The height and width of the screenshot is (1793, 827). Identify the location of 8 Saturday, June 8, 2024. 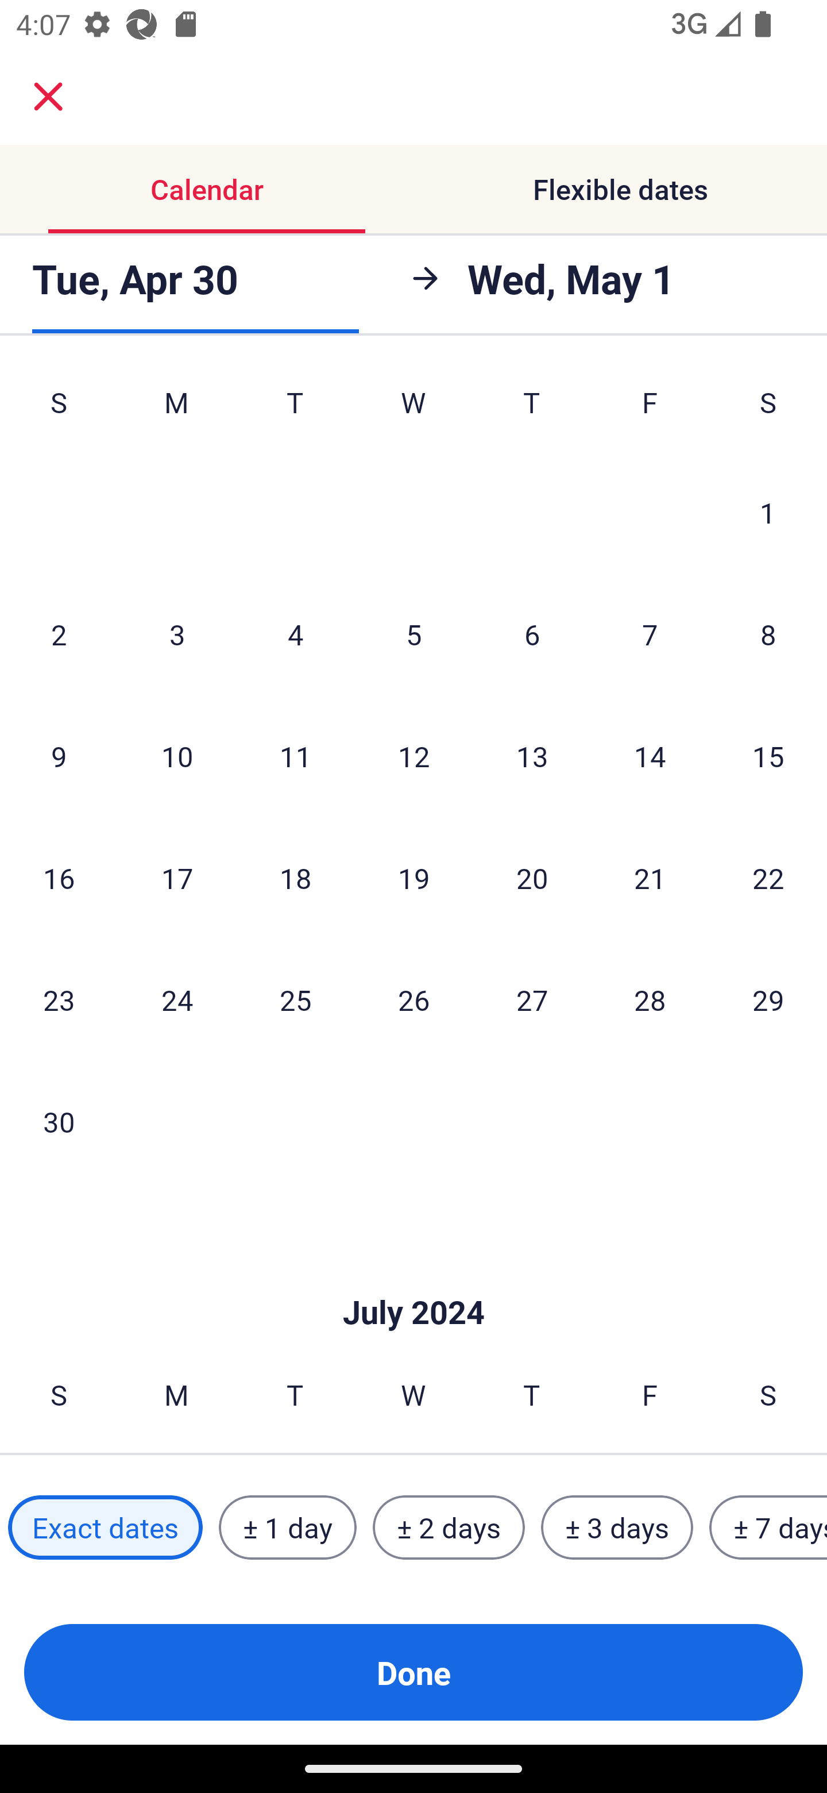
(768, 634).